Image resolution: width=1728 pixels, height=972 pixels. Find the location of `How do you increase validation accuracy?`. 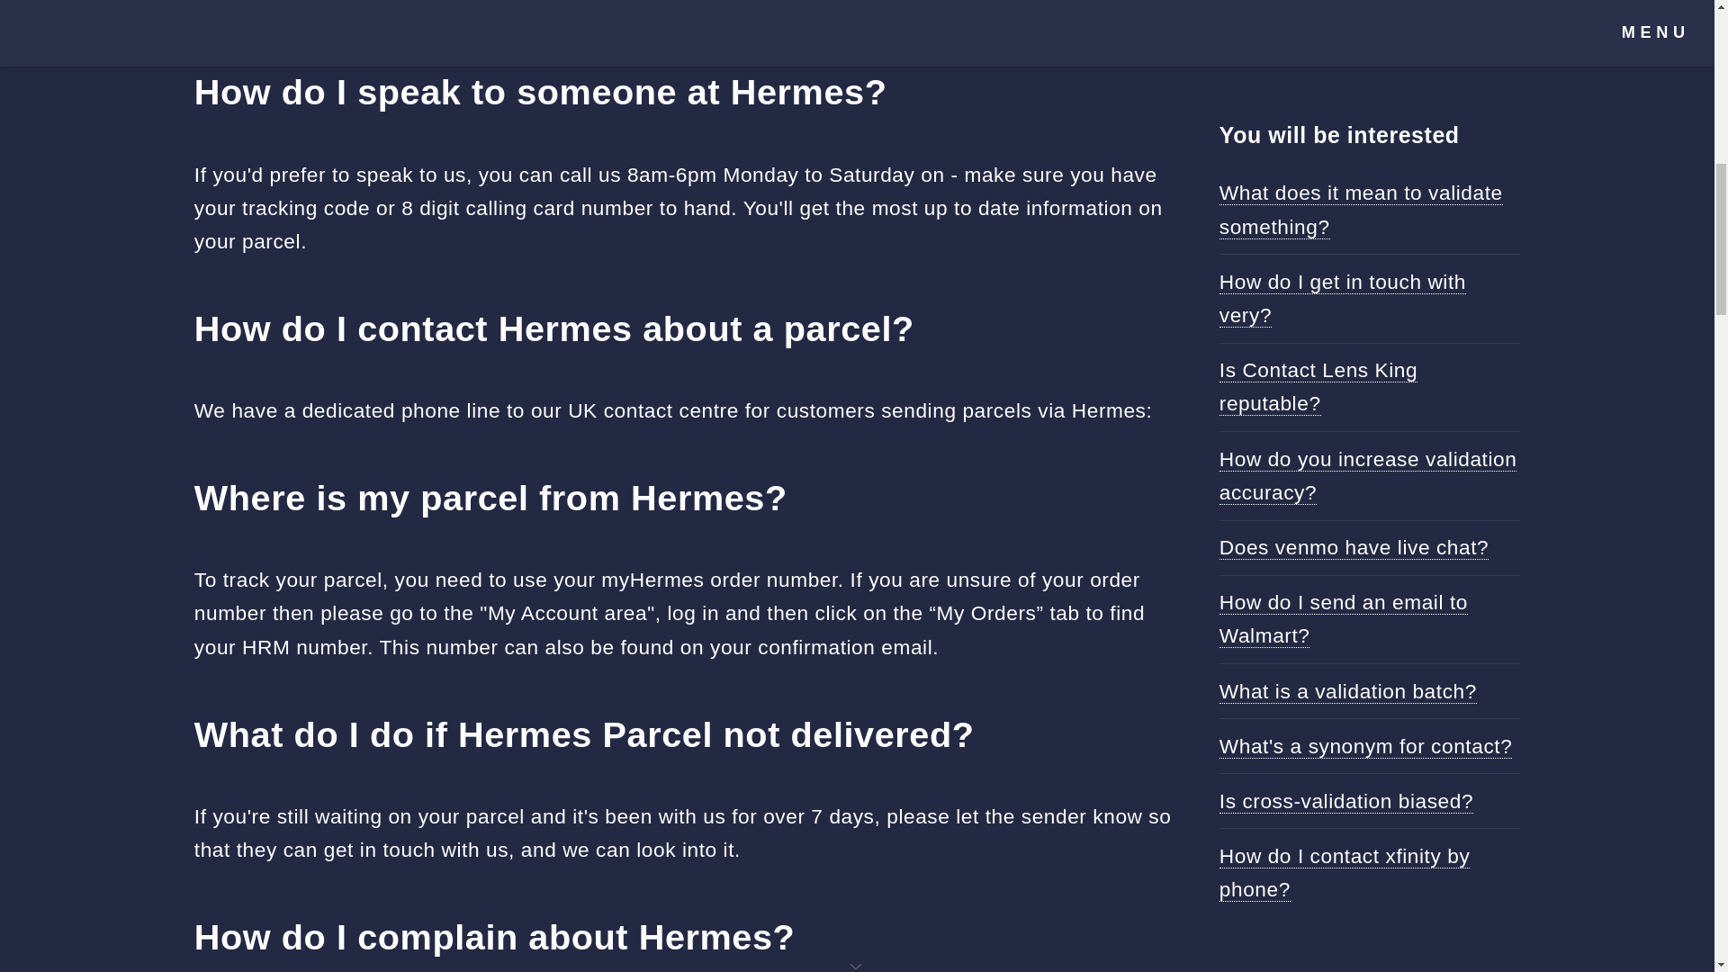

How do you increase validation accuracy? is located at coordinates (1368, 475).